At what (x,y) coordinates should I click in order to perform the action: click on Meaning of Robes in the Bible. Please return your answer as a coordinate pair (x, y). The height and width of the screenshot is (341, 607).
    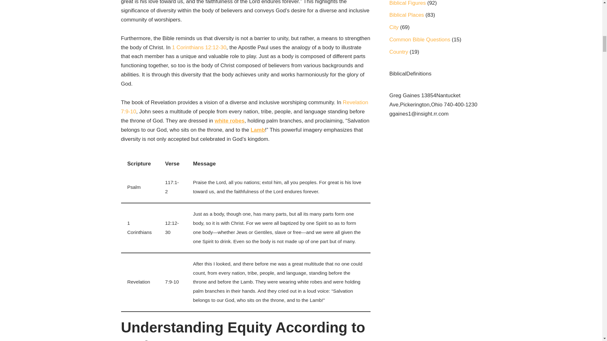
    Looking at the image, I should click on (230, 121).